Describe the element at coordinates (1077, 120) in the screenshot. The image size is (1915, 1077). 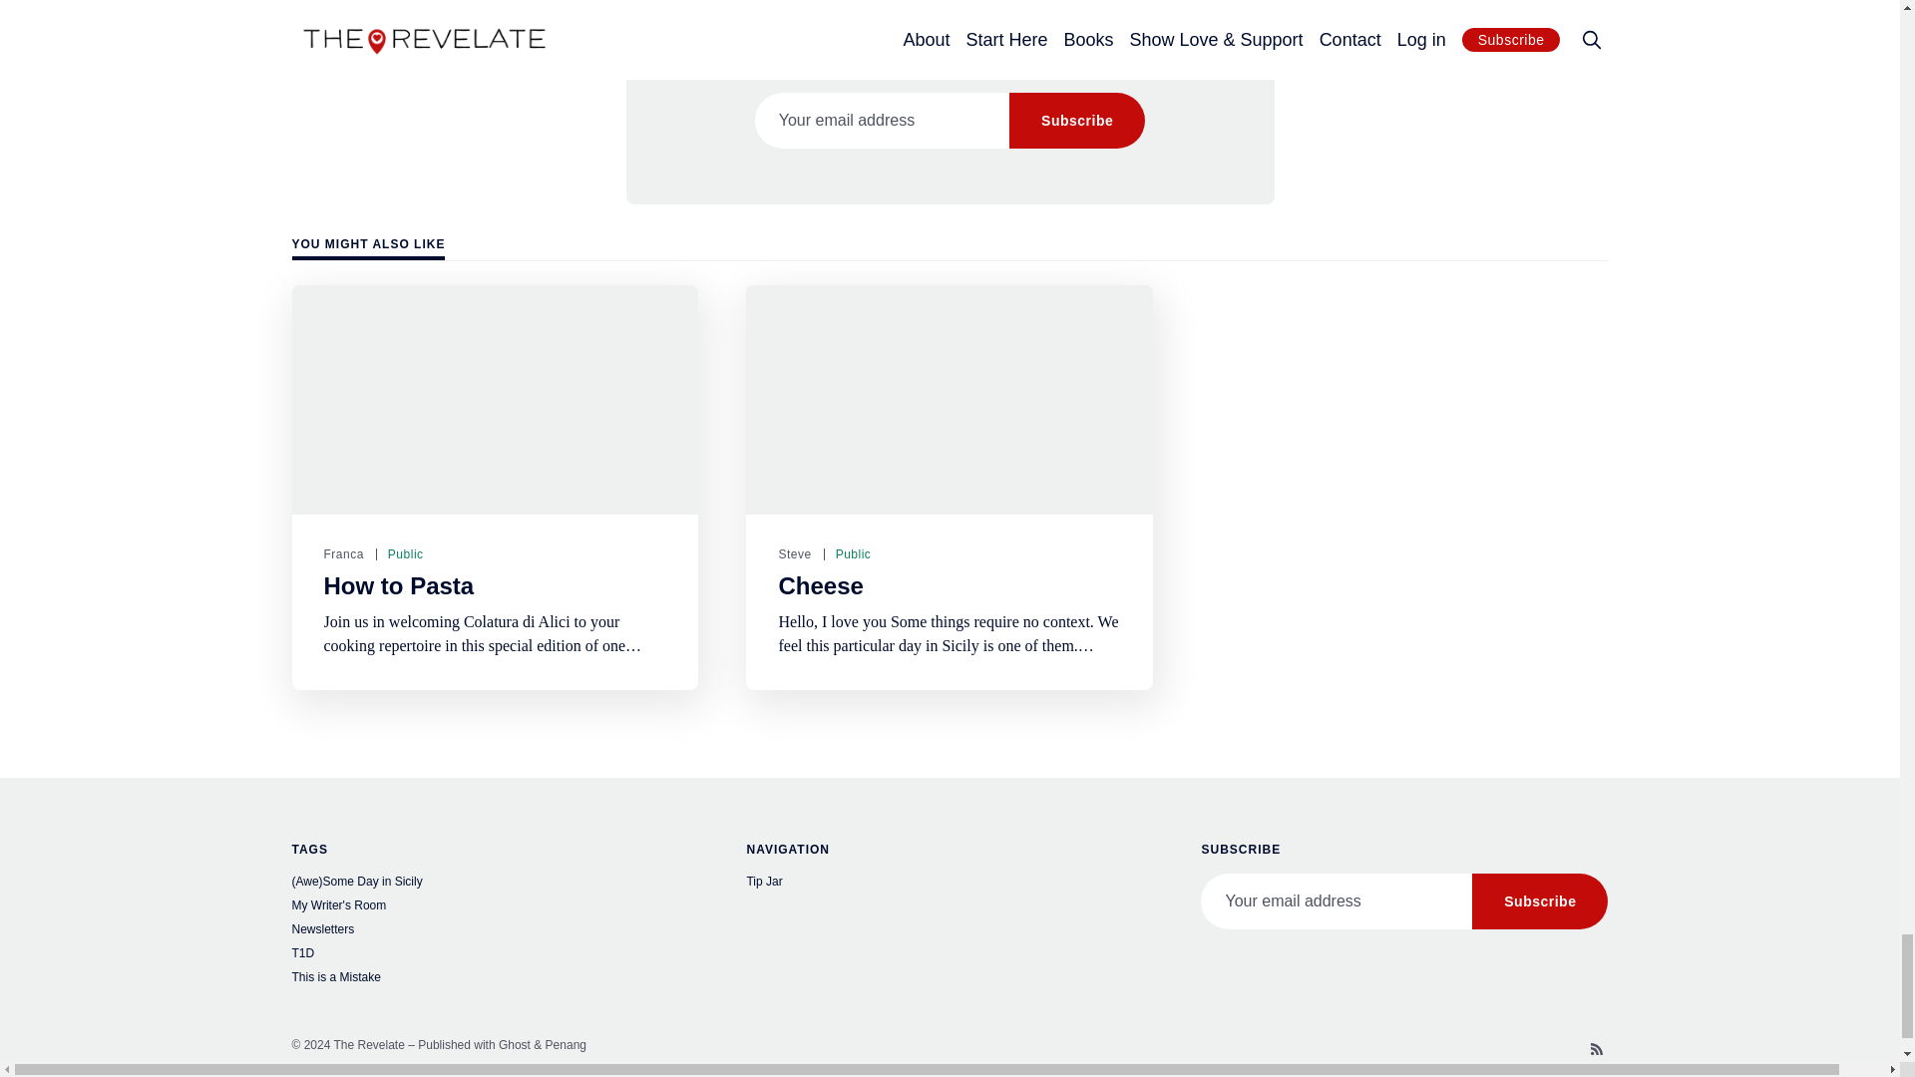
I see `Subscribe` at that location.